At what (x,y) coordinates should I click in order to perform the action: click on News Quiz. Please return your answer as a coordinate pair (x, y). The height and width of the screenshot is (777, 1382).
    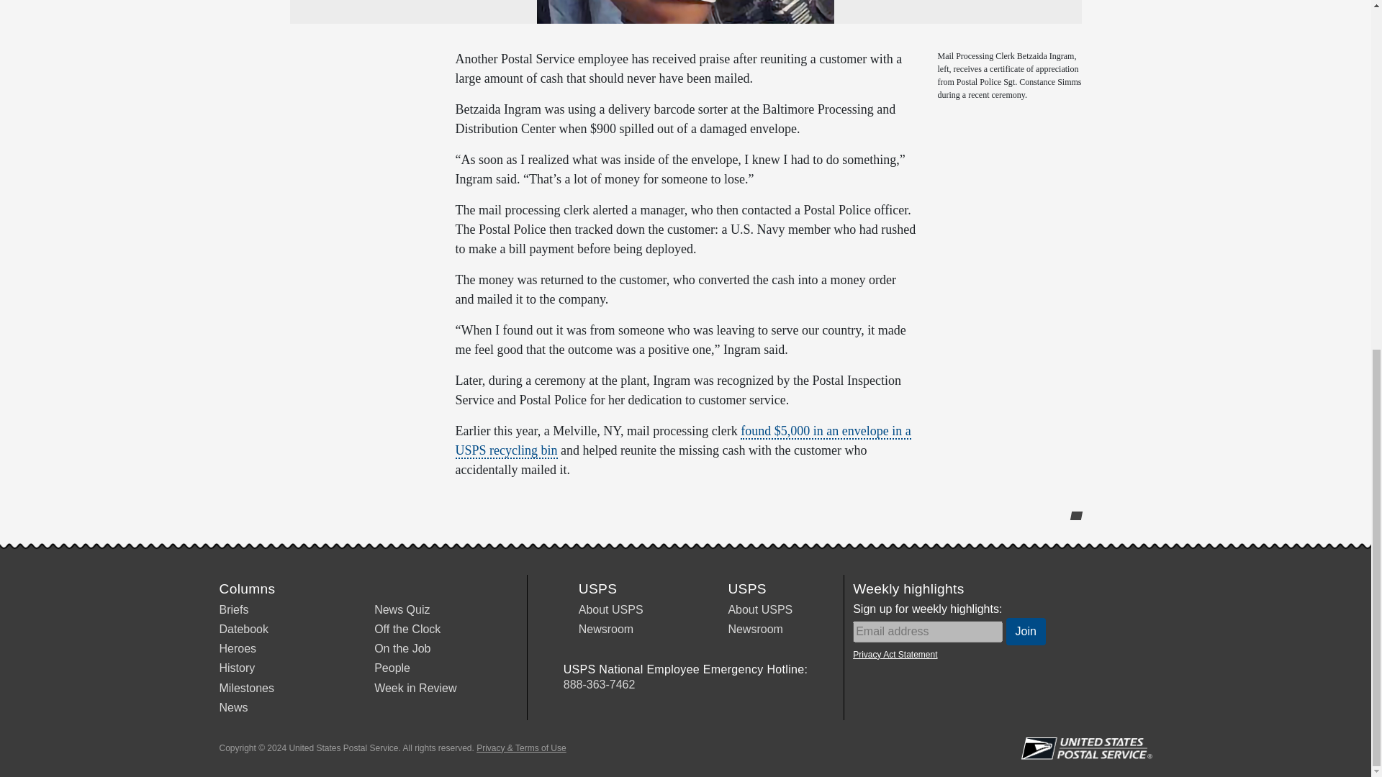
    Looking at the image, I should click on (402, 610).